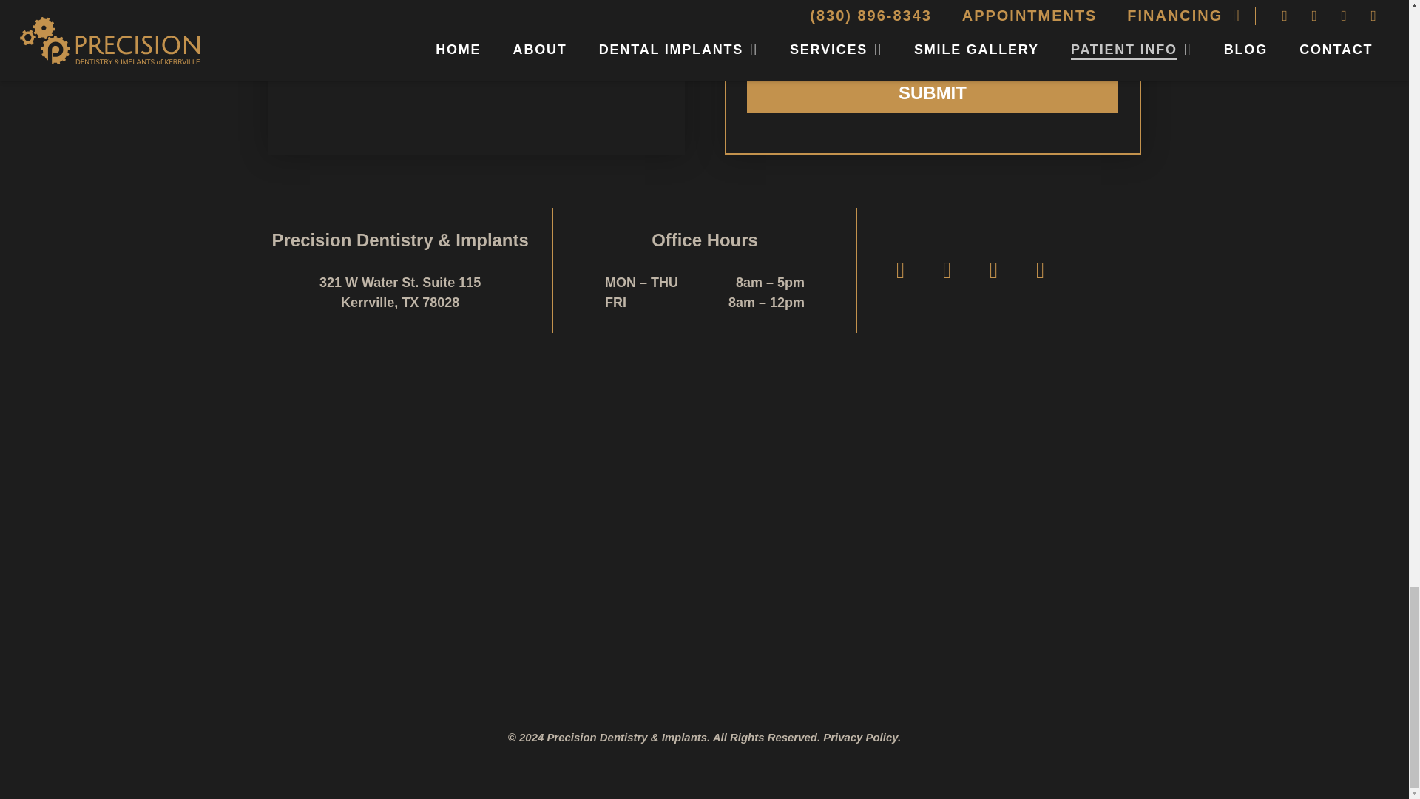 Image resolution: width=1420 pixels, height=799 pixels. Describe the element at coordinates (947, 270) in the screenshot. I see `Facebook` at that location.